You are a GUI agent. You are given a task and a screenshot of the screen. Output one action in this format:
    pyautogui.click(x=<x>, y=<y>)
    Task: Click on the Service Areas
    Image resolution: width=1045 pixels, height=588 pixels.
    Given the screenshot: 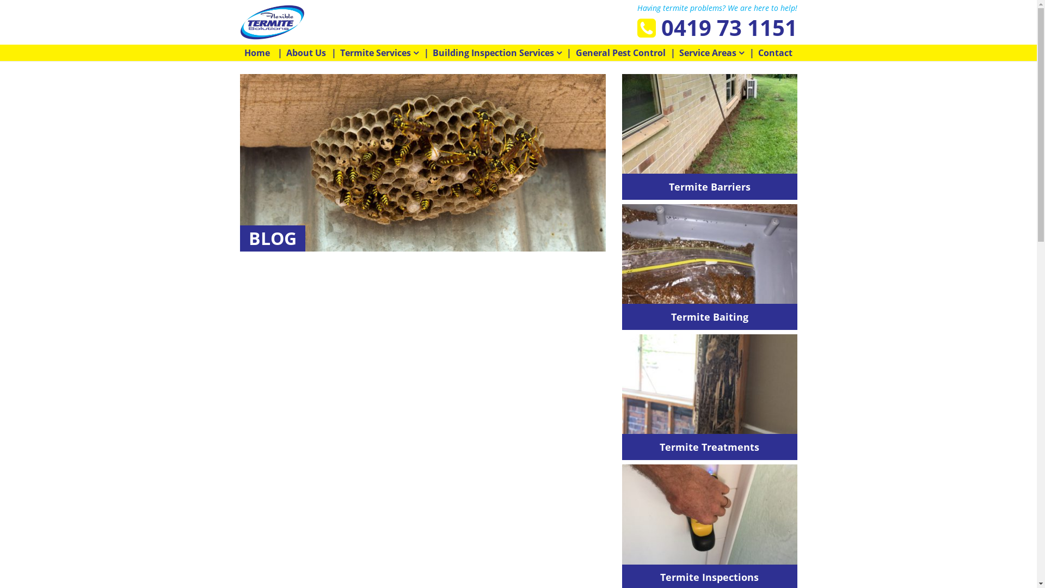 What is the action you would take?
    pyautogui.click(x=712, y=53)
    